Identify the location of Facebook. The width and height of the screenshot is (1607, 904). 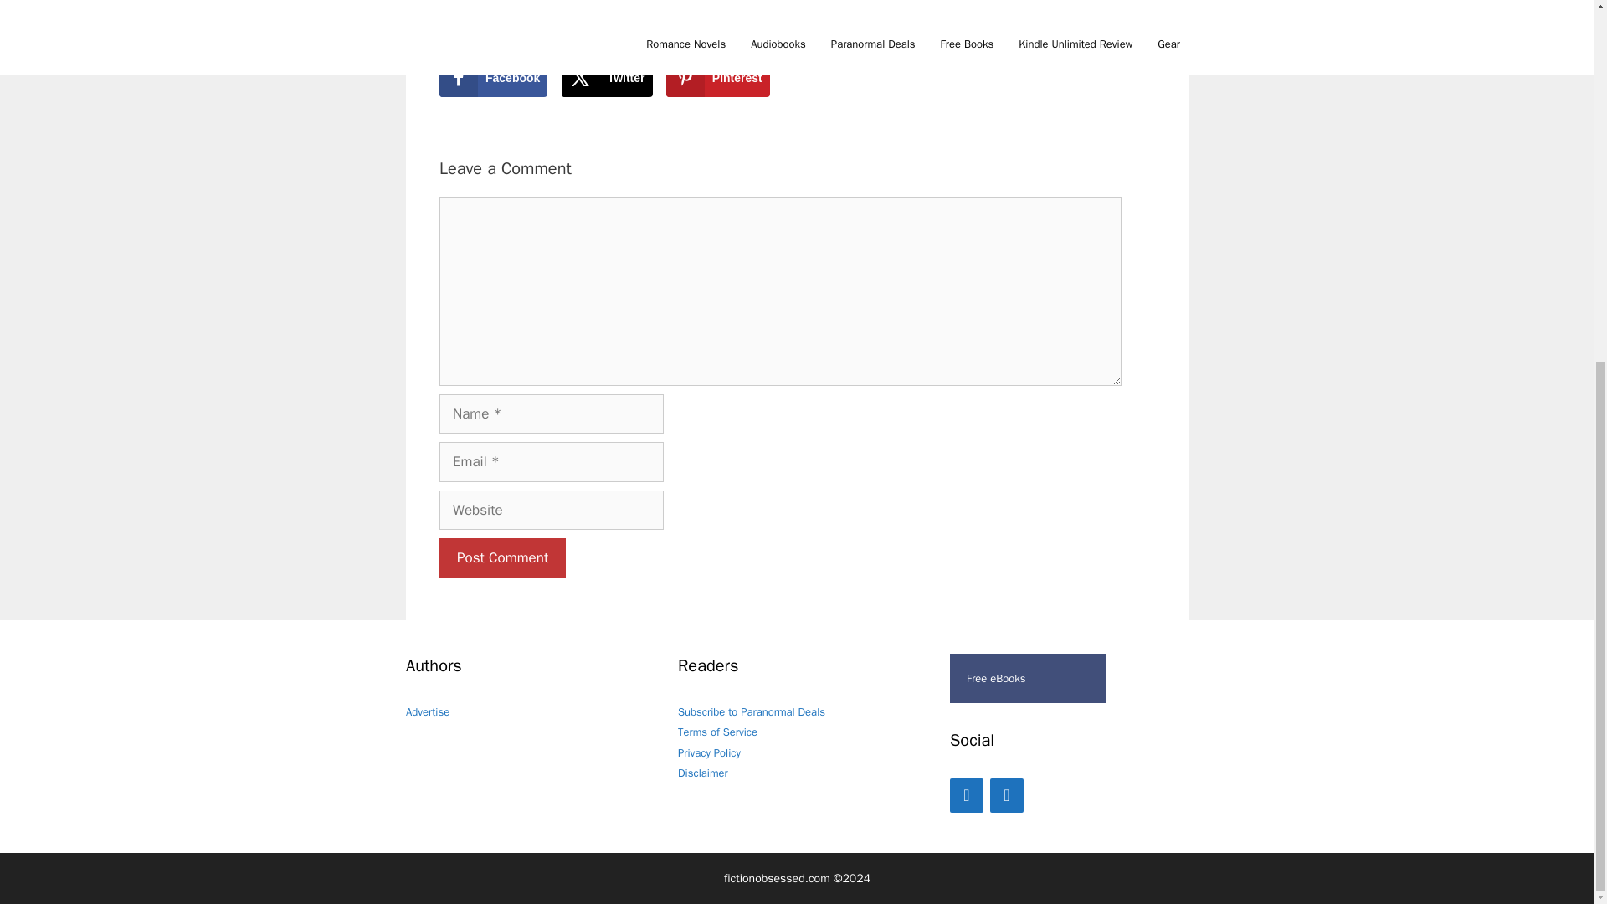
(966, 795).